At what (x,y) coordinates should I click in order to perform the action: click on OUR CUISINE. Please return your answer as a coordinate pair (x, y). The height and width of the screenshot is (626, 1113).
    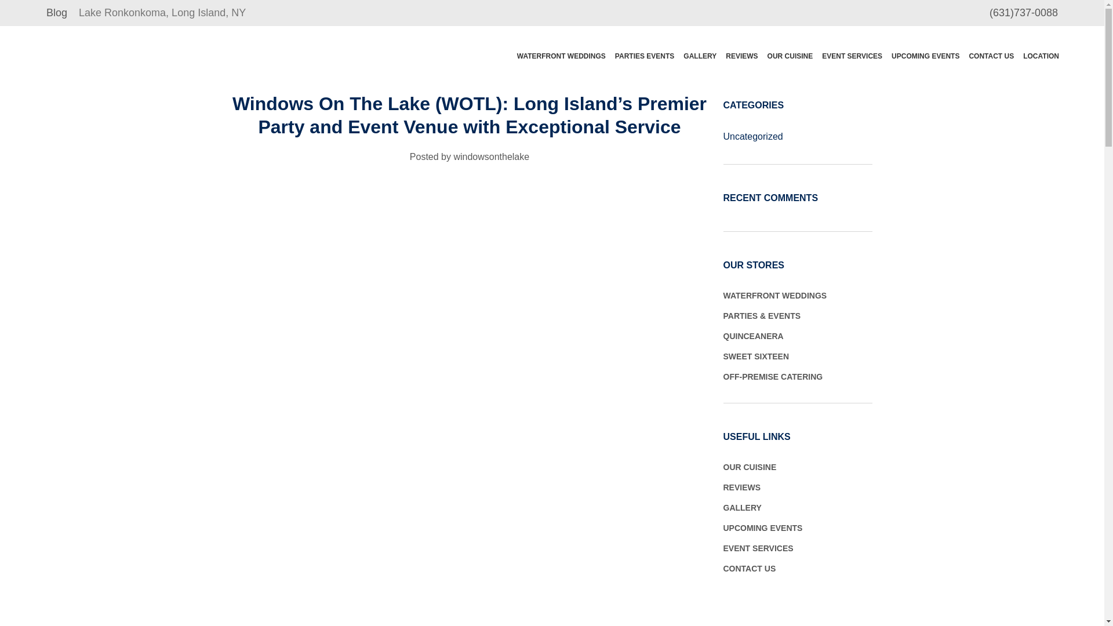
    Looking at the image, I should click on (790, 56).